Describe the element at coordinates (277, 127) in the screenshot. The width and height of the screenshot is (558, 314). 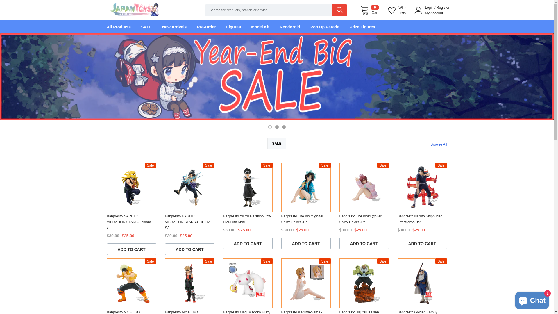
I see `2` at that location.